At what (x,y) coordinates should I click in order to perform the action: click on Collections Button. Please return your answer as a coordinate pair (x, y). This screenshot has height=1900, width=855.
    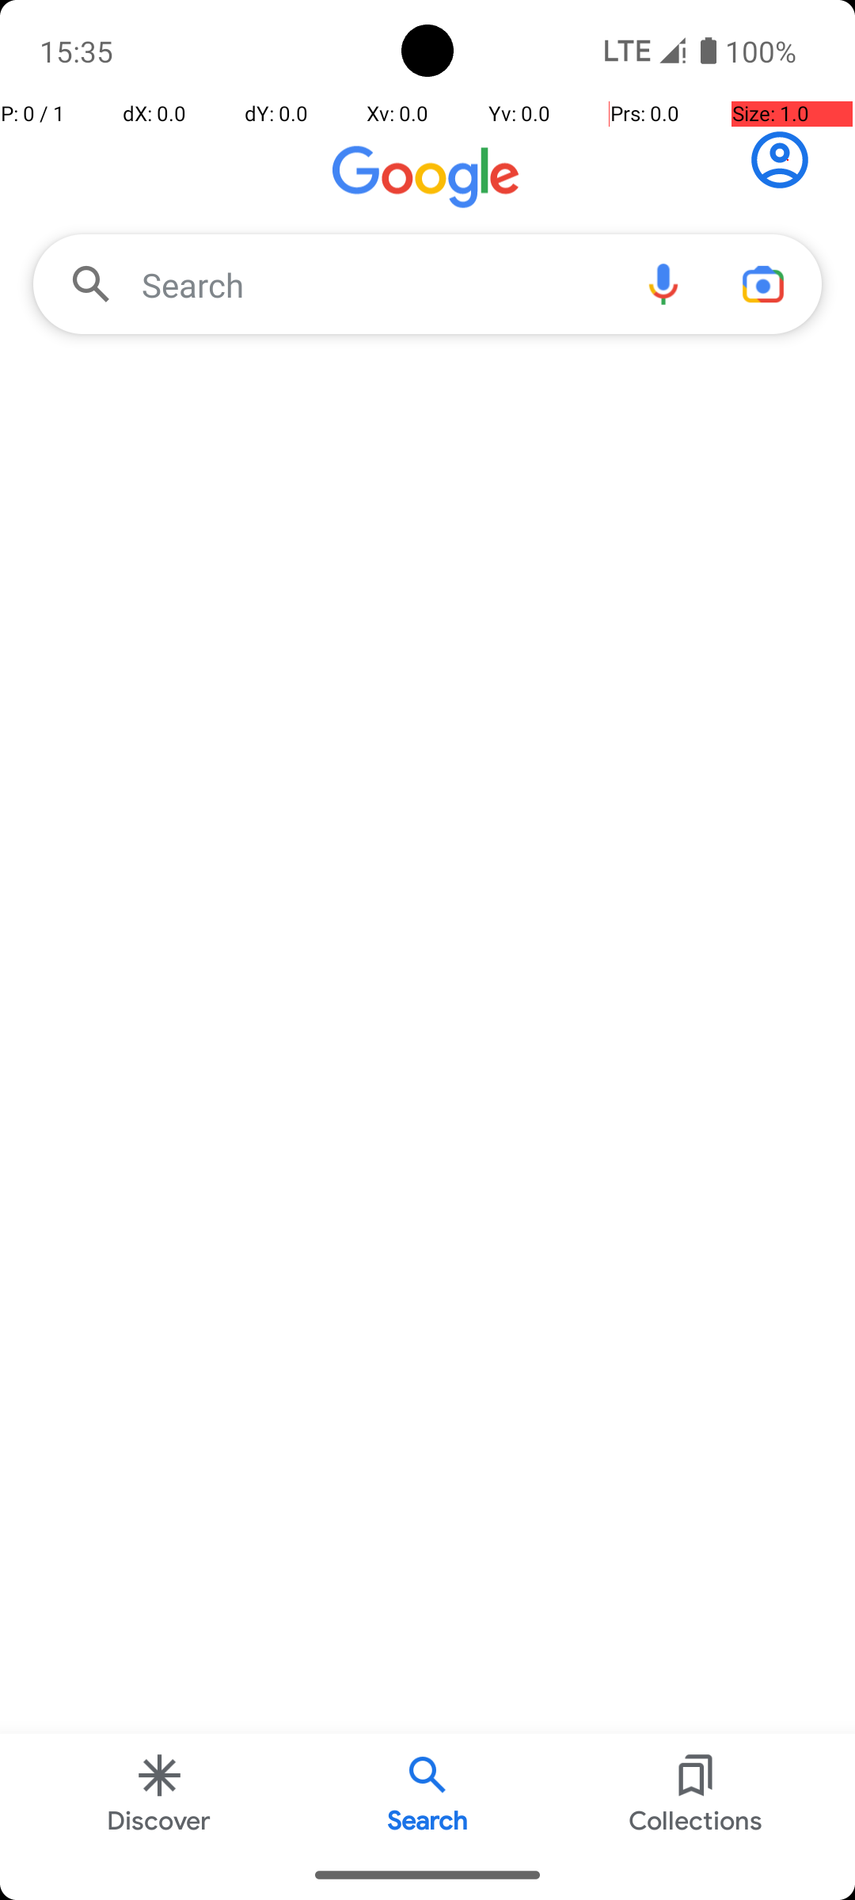
    Looking at the image, I should click on (696, 1792).